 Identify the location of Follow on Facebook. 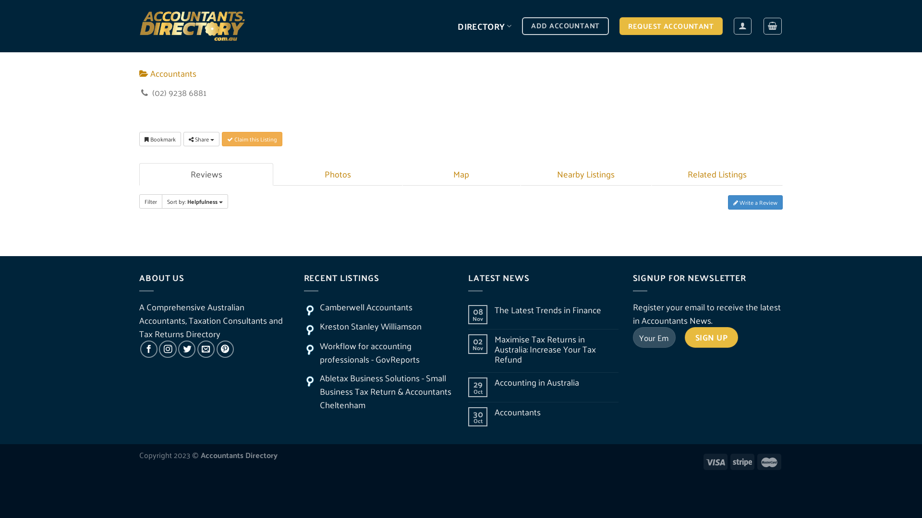
(149, 349).